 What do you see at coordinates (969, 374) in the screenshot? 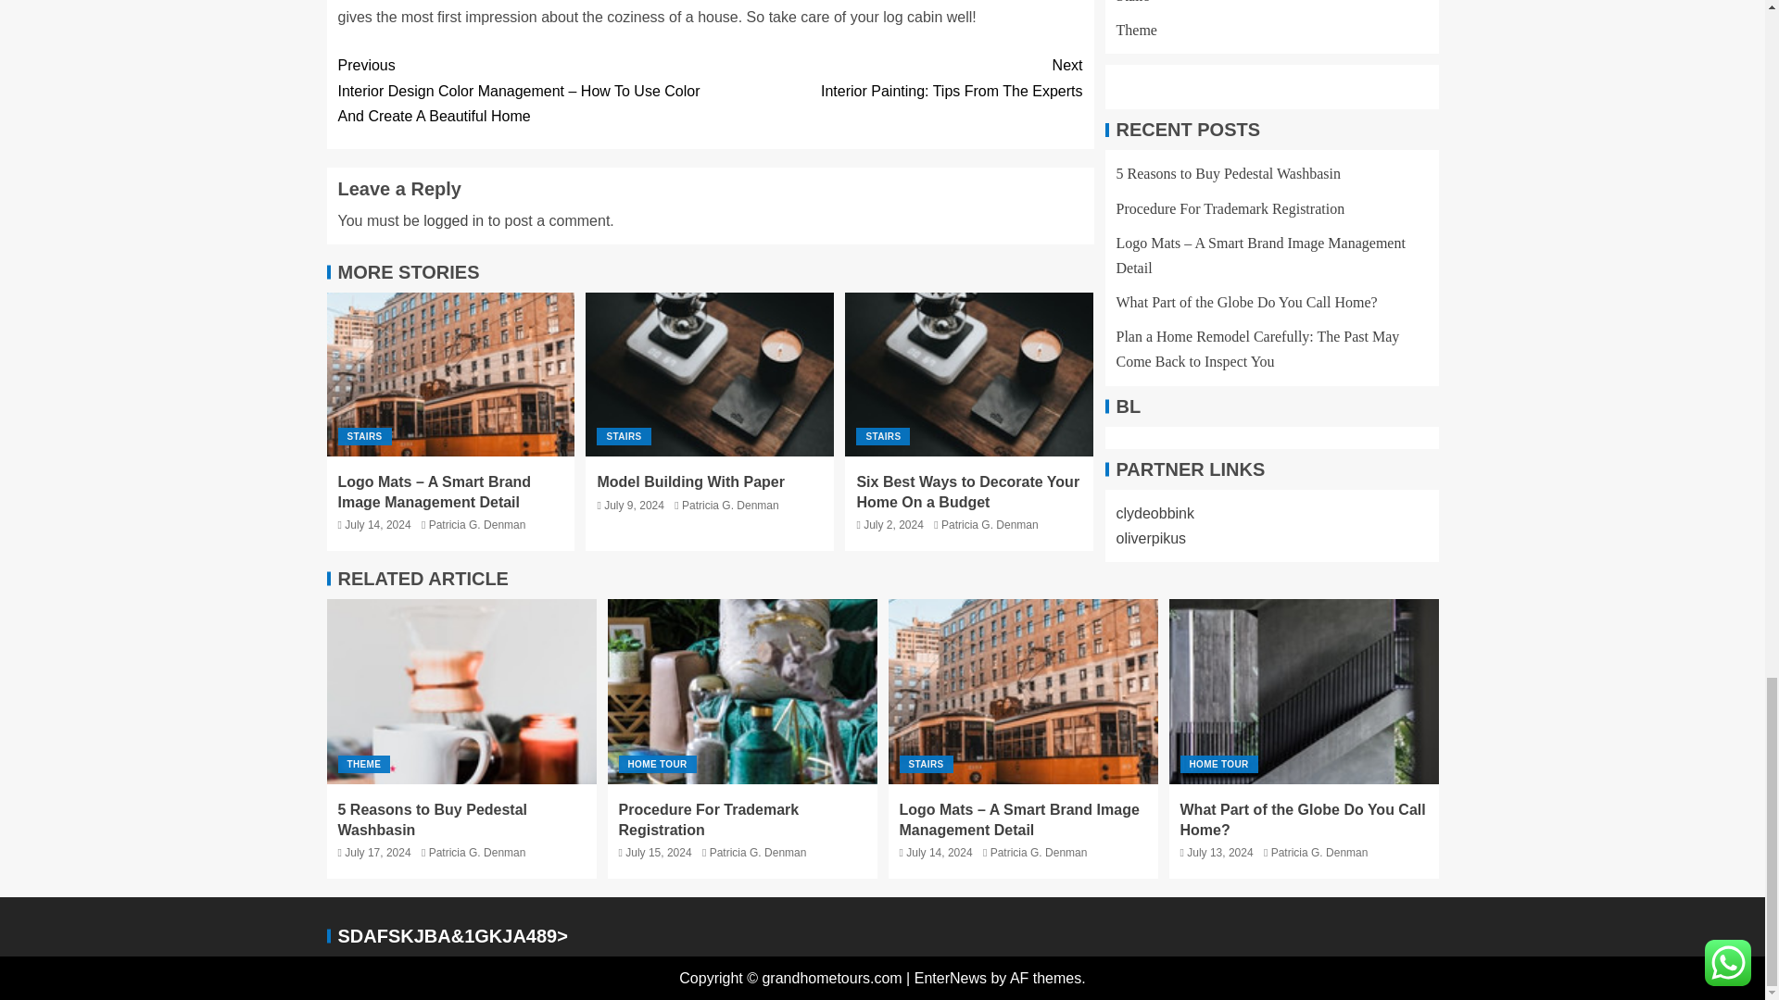
I see `Model Building With Paper` at bounding box center [969, 374].